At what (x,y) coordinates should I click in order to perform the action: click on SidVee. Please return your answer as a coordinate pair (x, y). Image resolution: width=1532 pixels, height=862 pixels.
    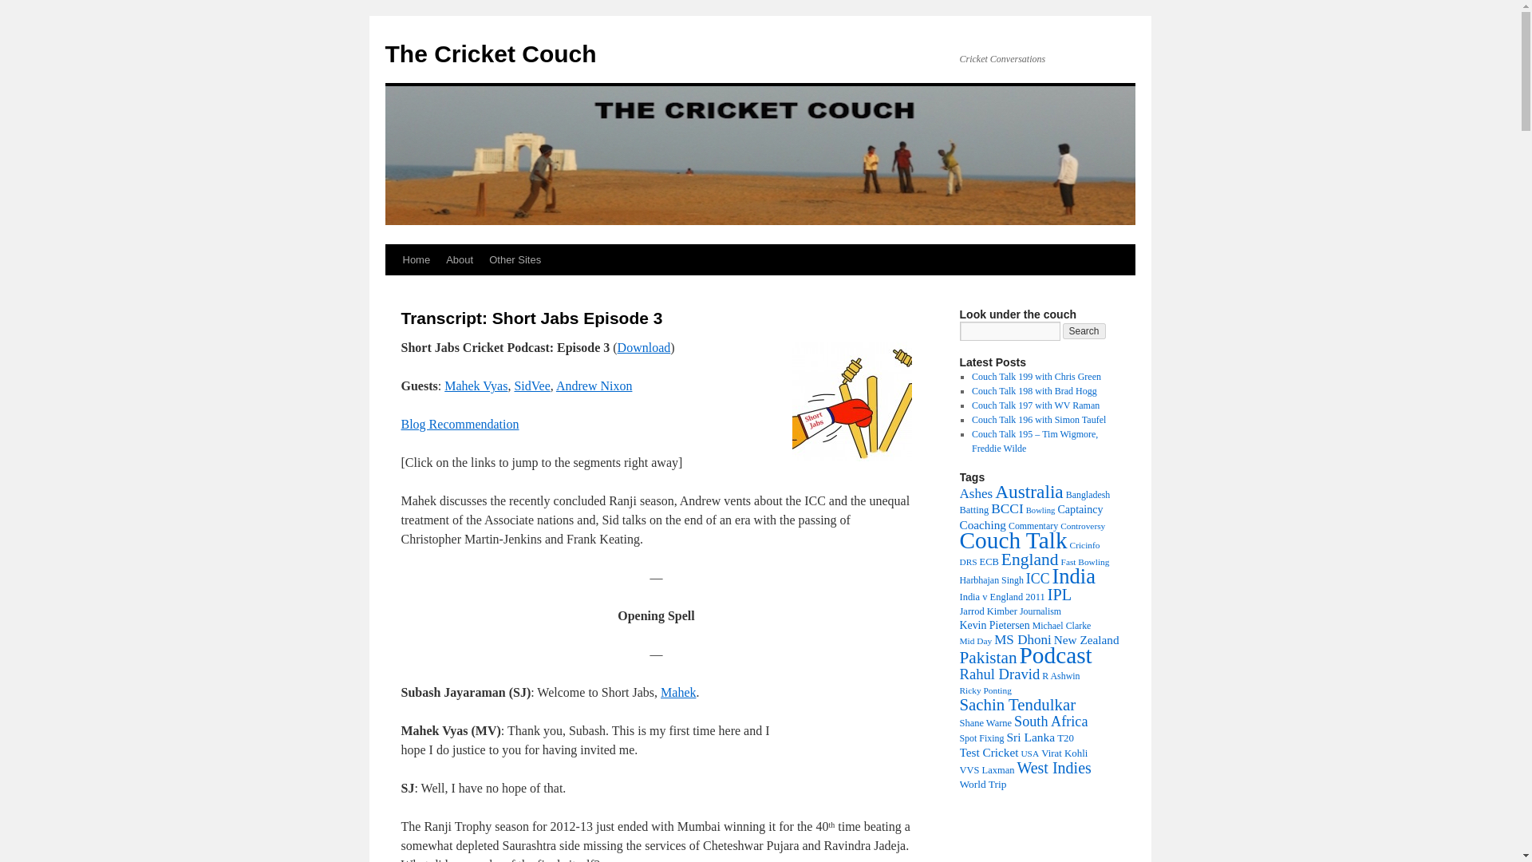
    Looking at the image, I should click on (531, 386).